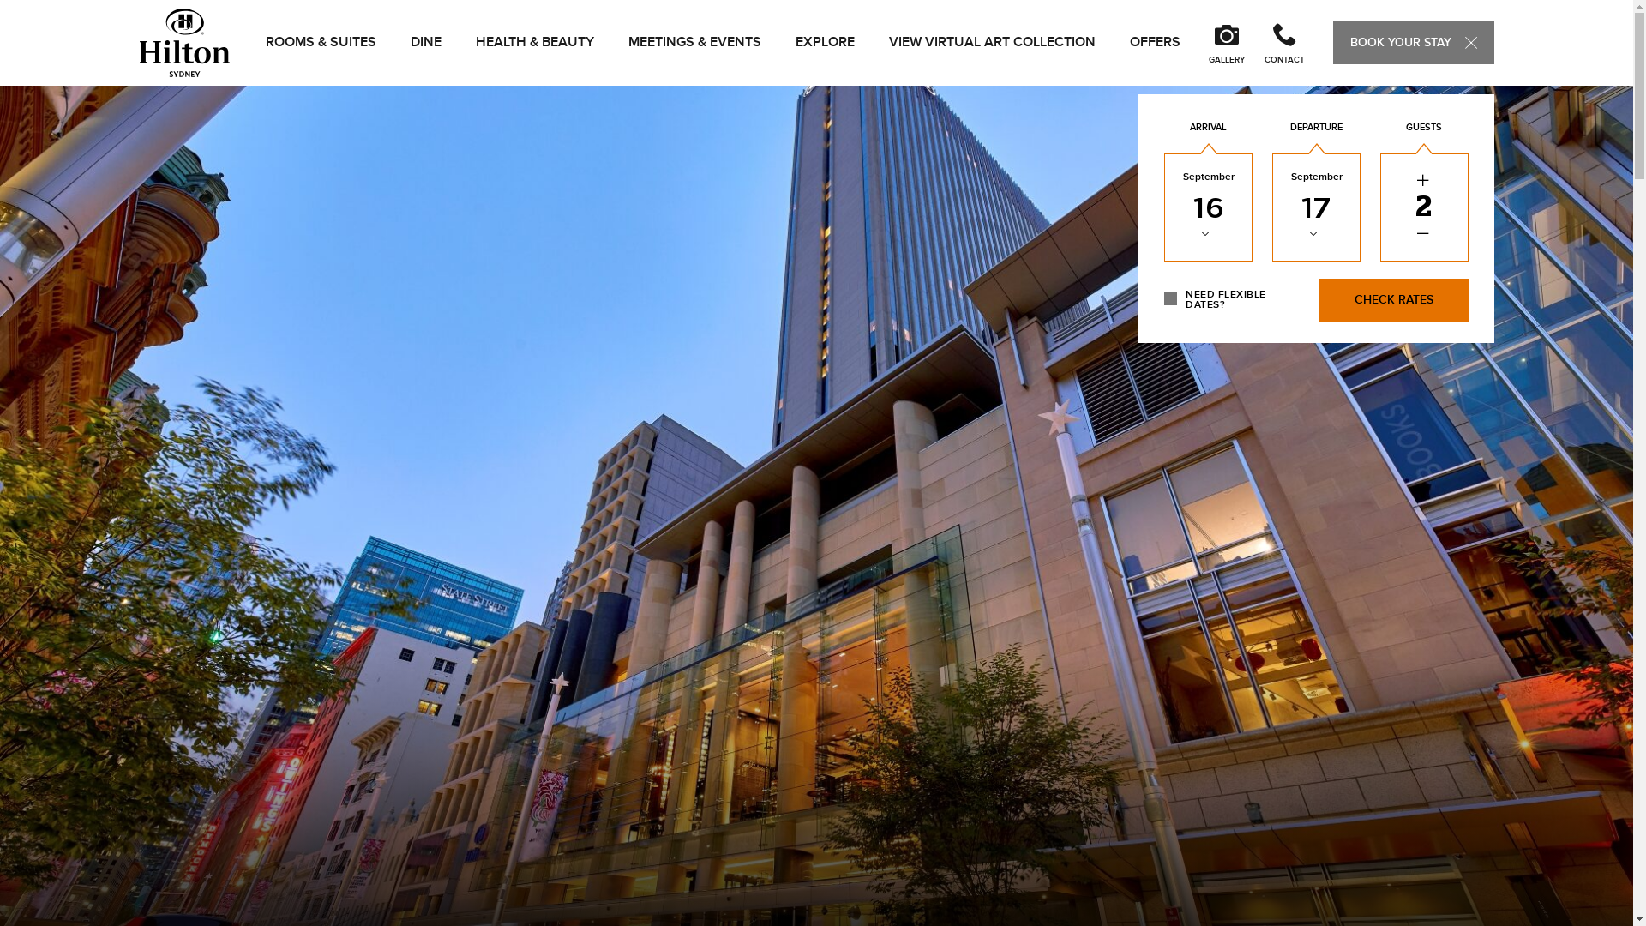 Image resolution: width=1646 pixels, height=926 pixels. I want to click on CHECK RATES, so click(1394, 300).